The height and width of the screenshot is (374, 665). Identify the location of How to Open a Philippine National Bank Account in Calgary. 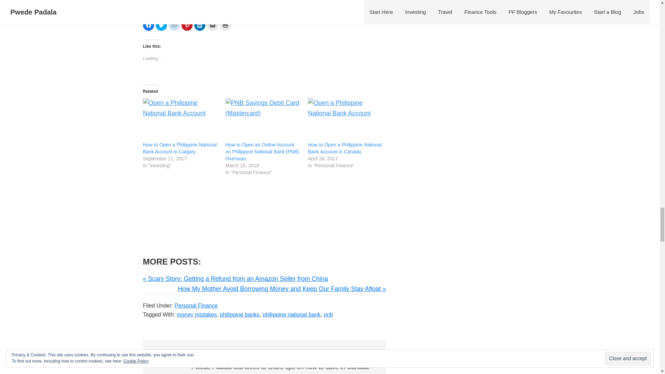
(179, 148).